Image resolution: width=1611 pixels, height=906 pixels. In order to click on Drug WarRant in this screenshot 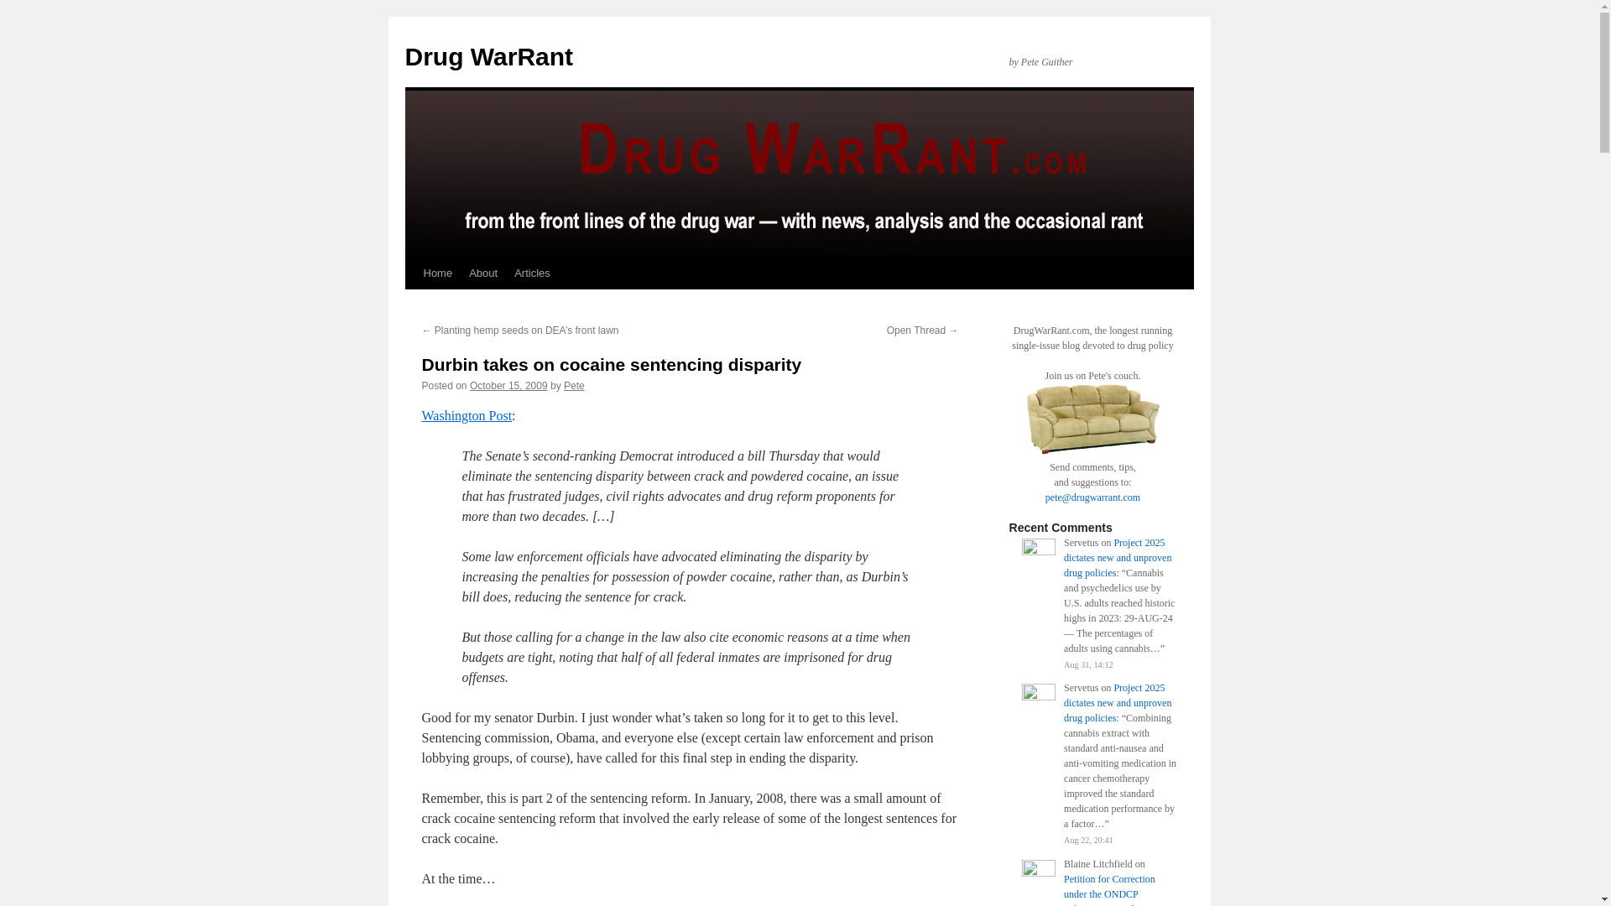, I will do `click(488, 56)`.